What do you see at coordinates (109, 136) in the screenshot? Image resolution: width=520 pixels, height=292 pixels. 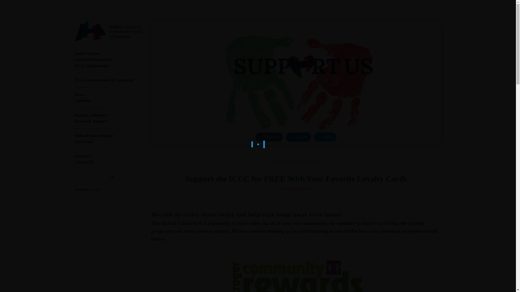 I see `Milford House Rental` at bounding box center [109, 136].